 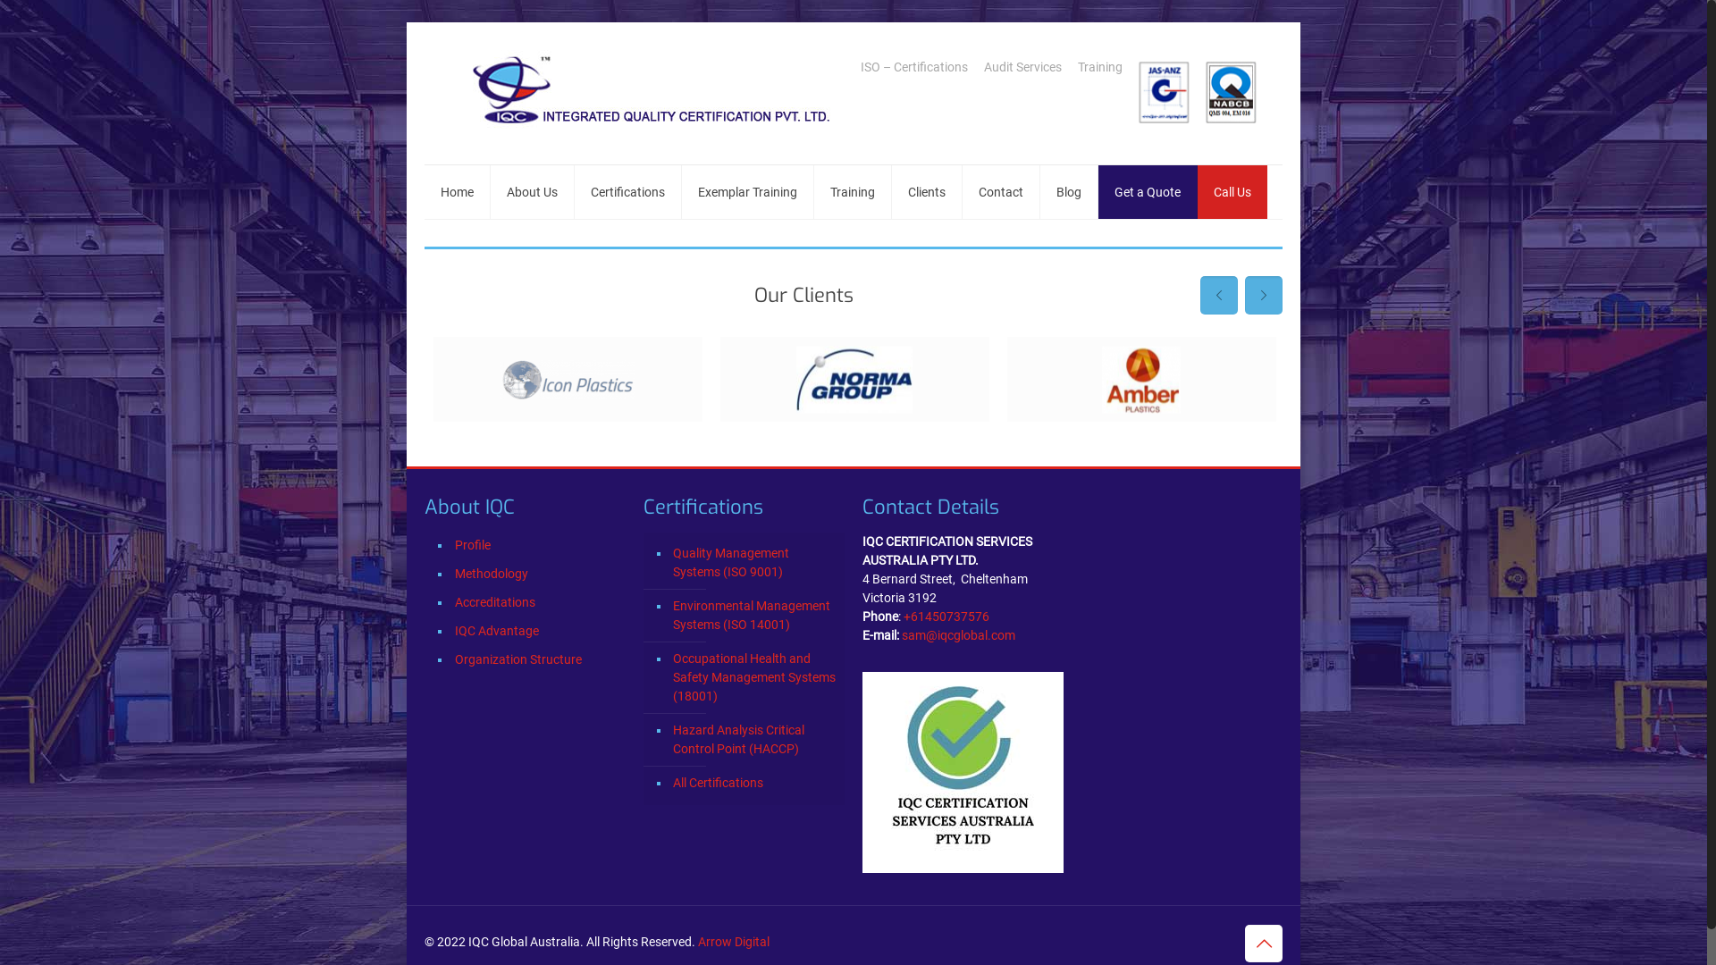 I want to click on Quality Management Systems (ISO 9001), so click(x=753, y=563).